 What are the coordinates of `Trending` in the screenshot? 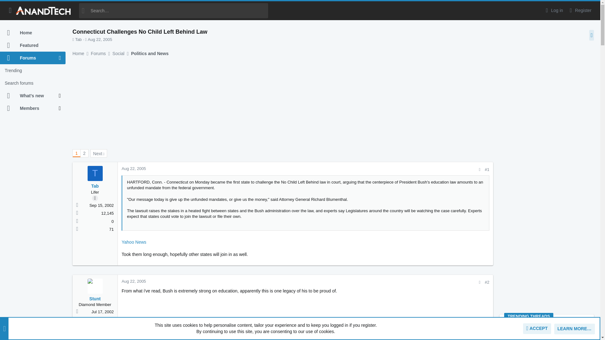 It's located at (33, 71).